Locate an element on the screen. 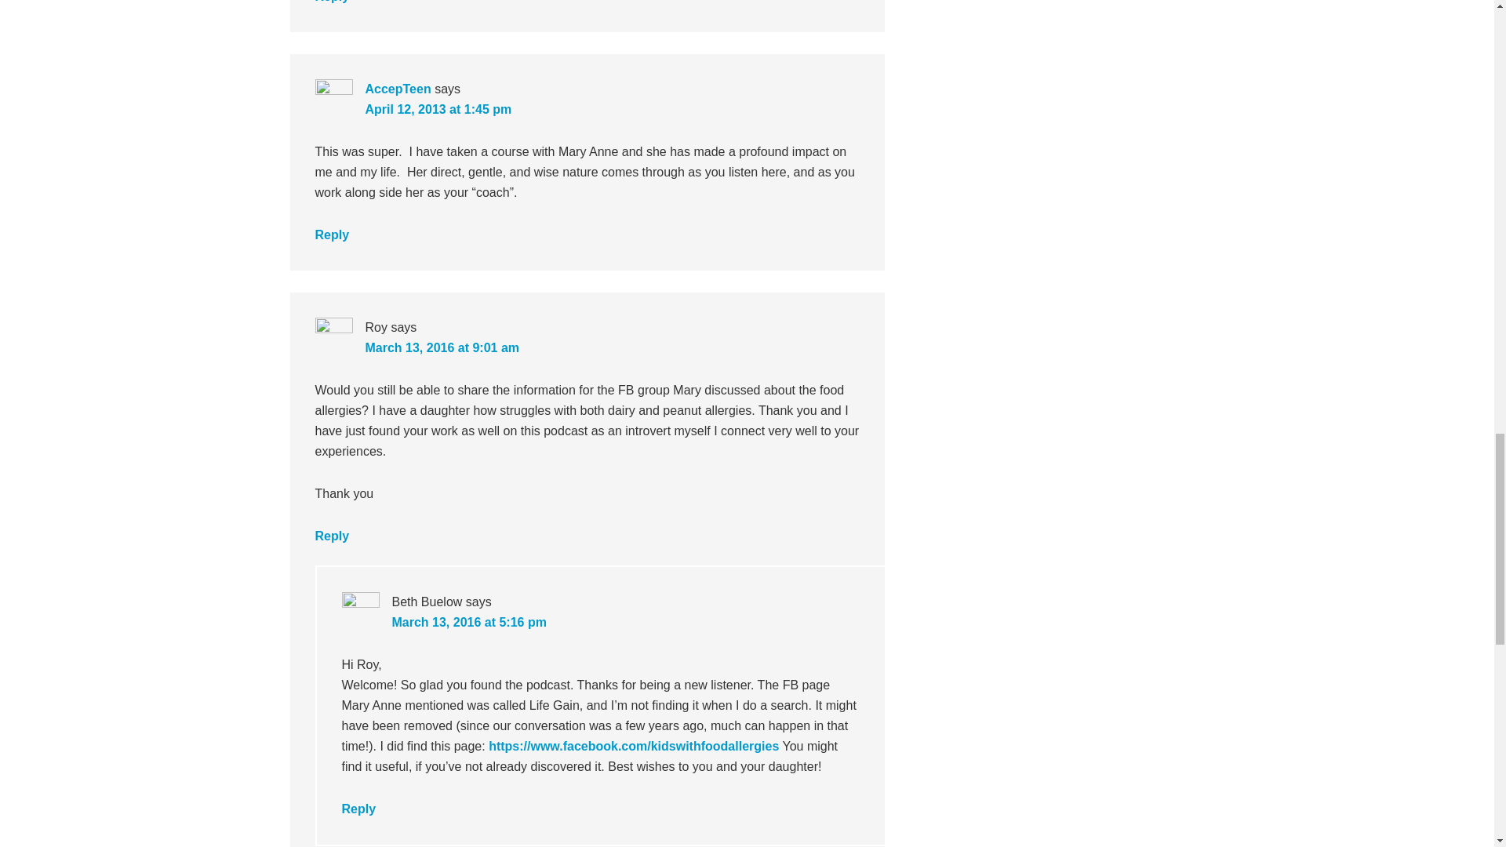 Image resolution: width=1506 pixels, height=847 pixels. Reply is located at coordinates (332, 2).